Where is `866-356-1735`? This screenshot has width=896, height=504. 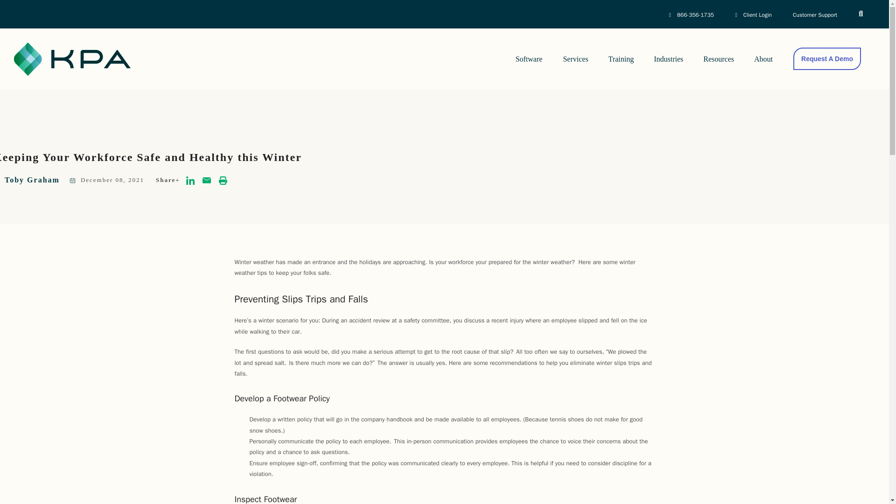
866-356-1735 is located at coordinates (766, 14).